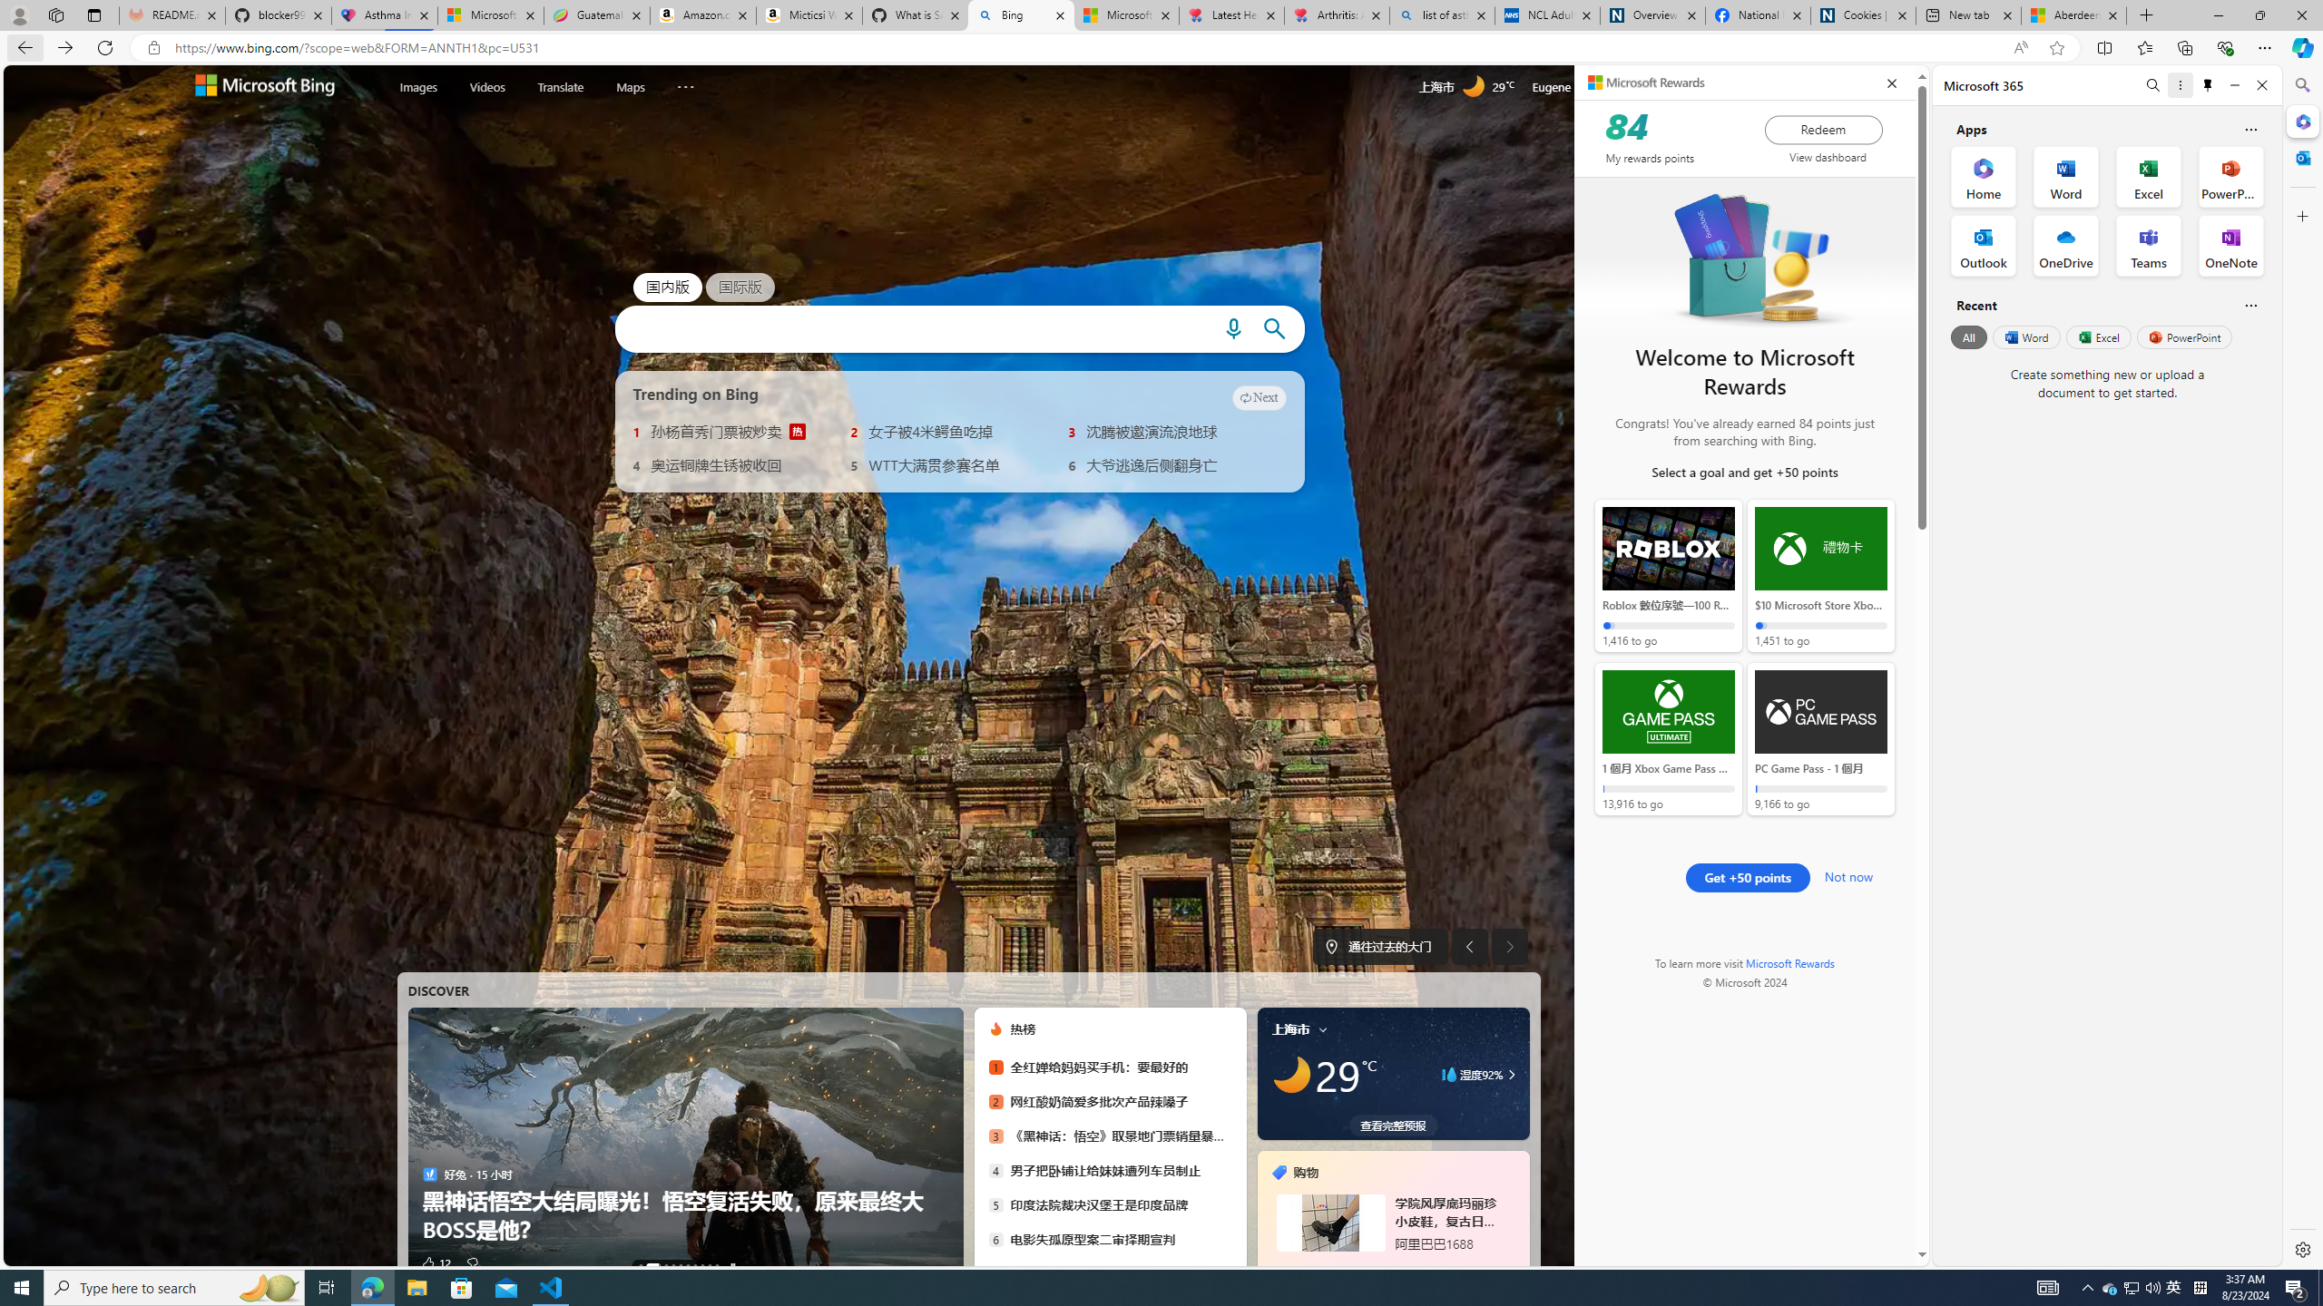 The image size is (2323, 1306). I want to click on tab-8, so click(1425, 1268).